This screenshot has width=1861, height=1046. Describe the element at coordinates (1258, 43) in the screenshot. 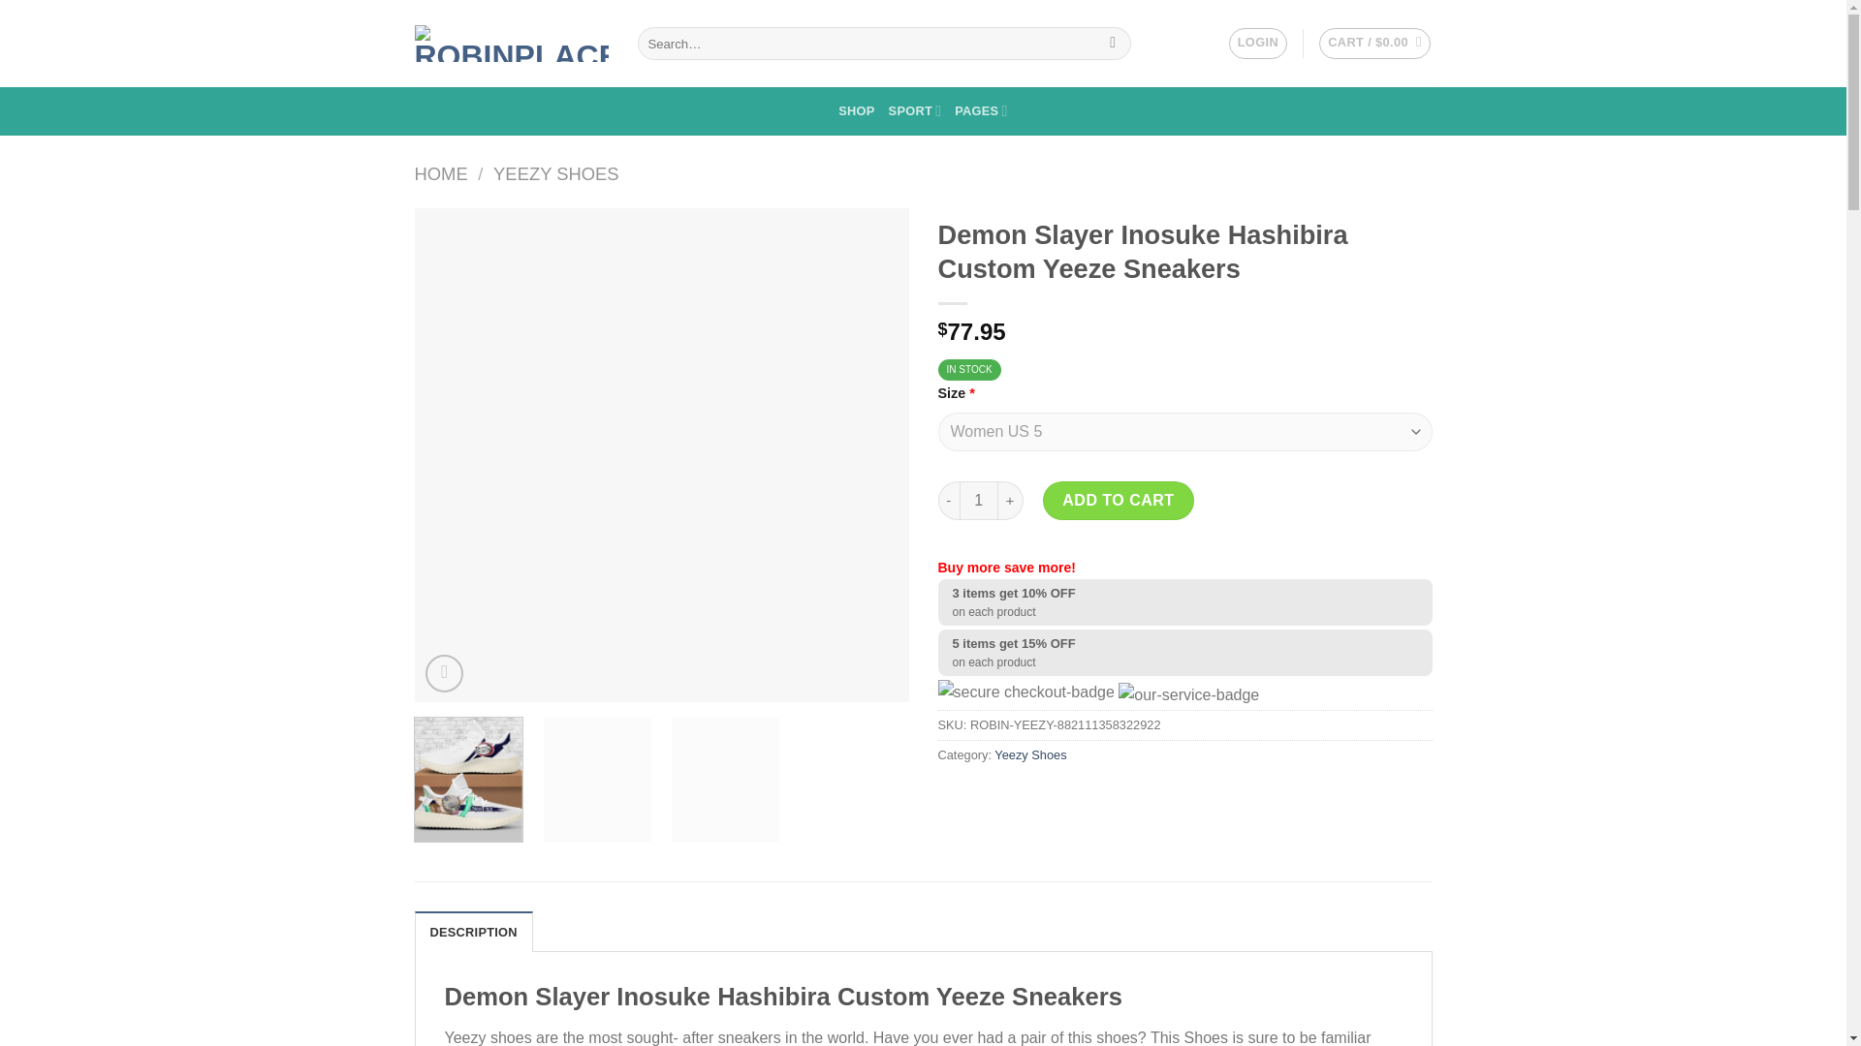

I see `LOGIN` at that location.